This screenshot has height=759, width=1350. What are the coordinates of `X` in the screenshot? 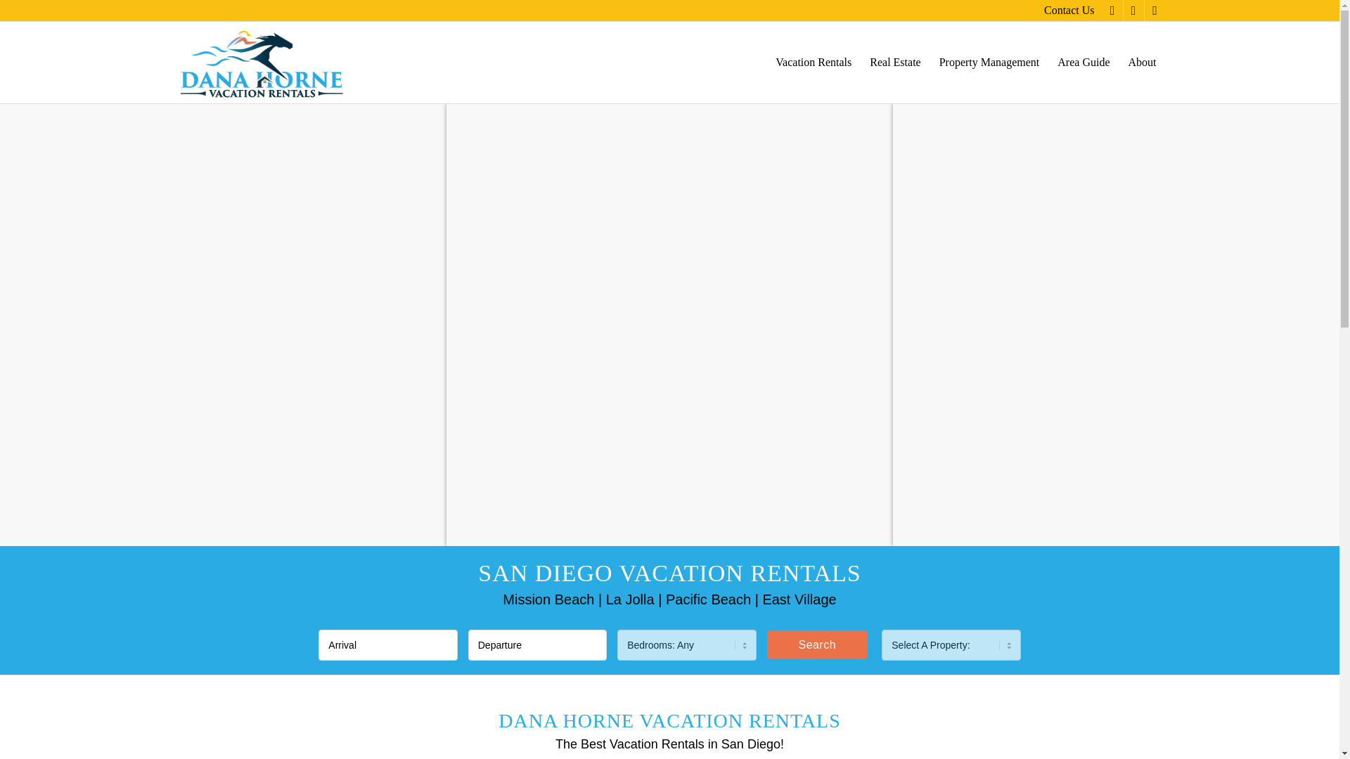 It's located at (1133, 11).